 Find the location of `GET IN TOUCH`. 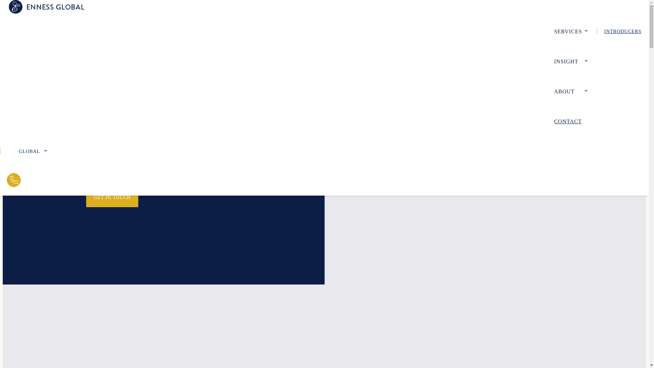

GET IN TOUCH is located at coordinates (112, 197).